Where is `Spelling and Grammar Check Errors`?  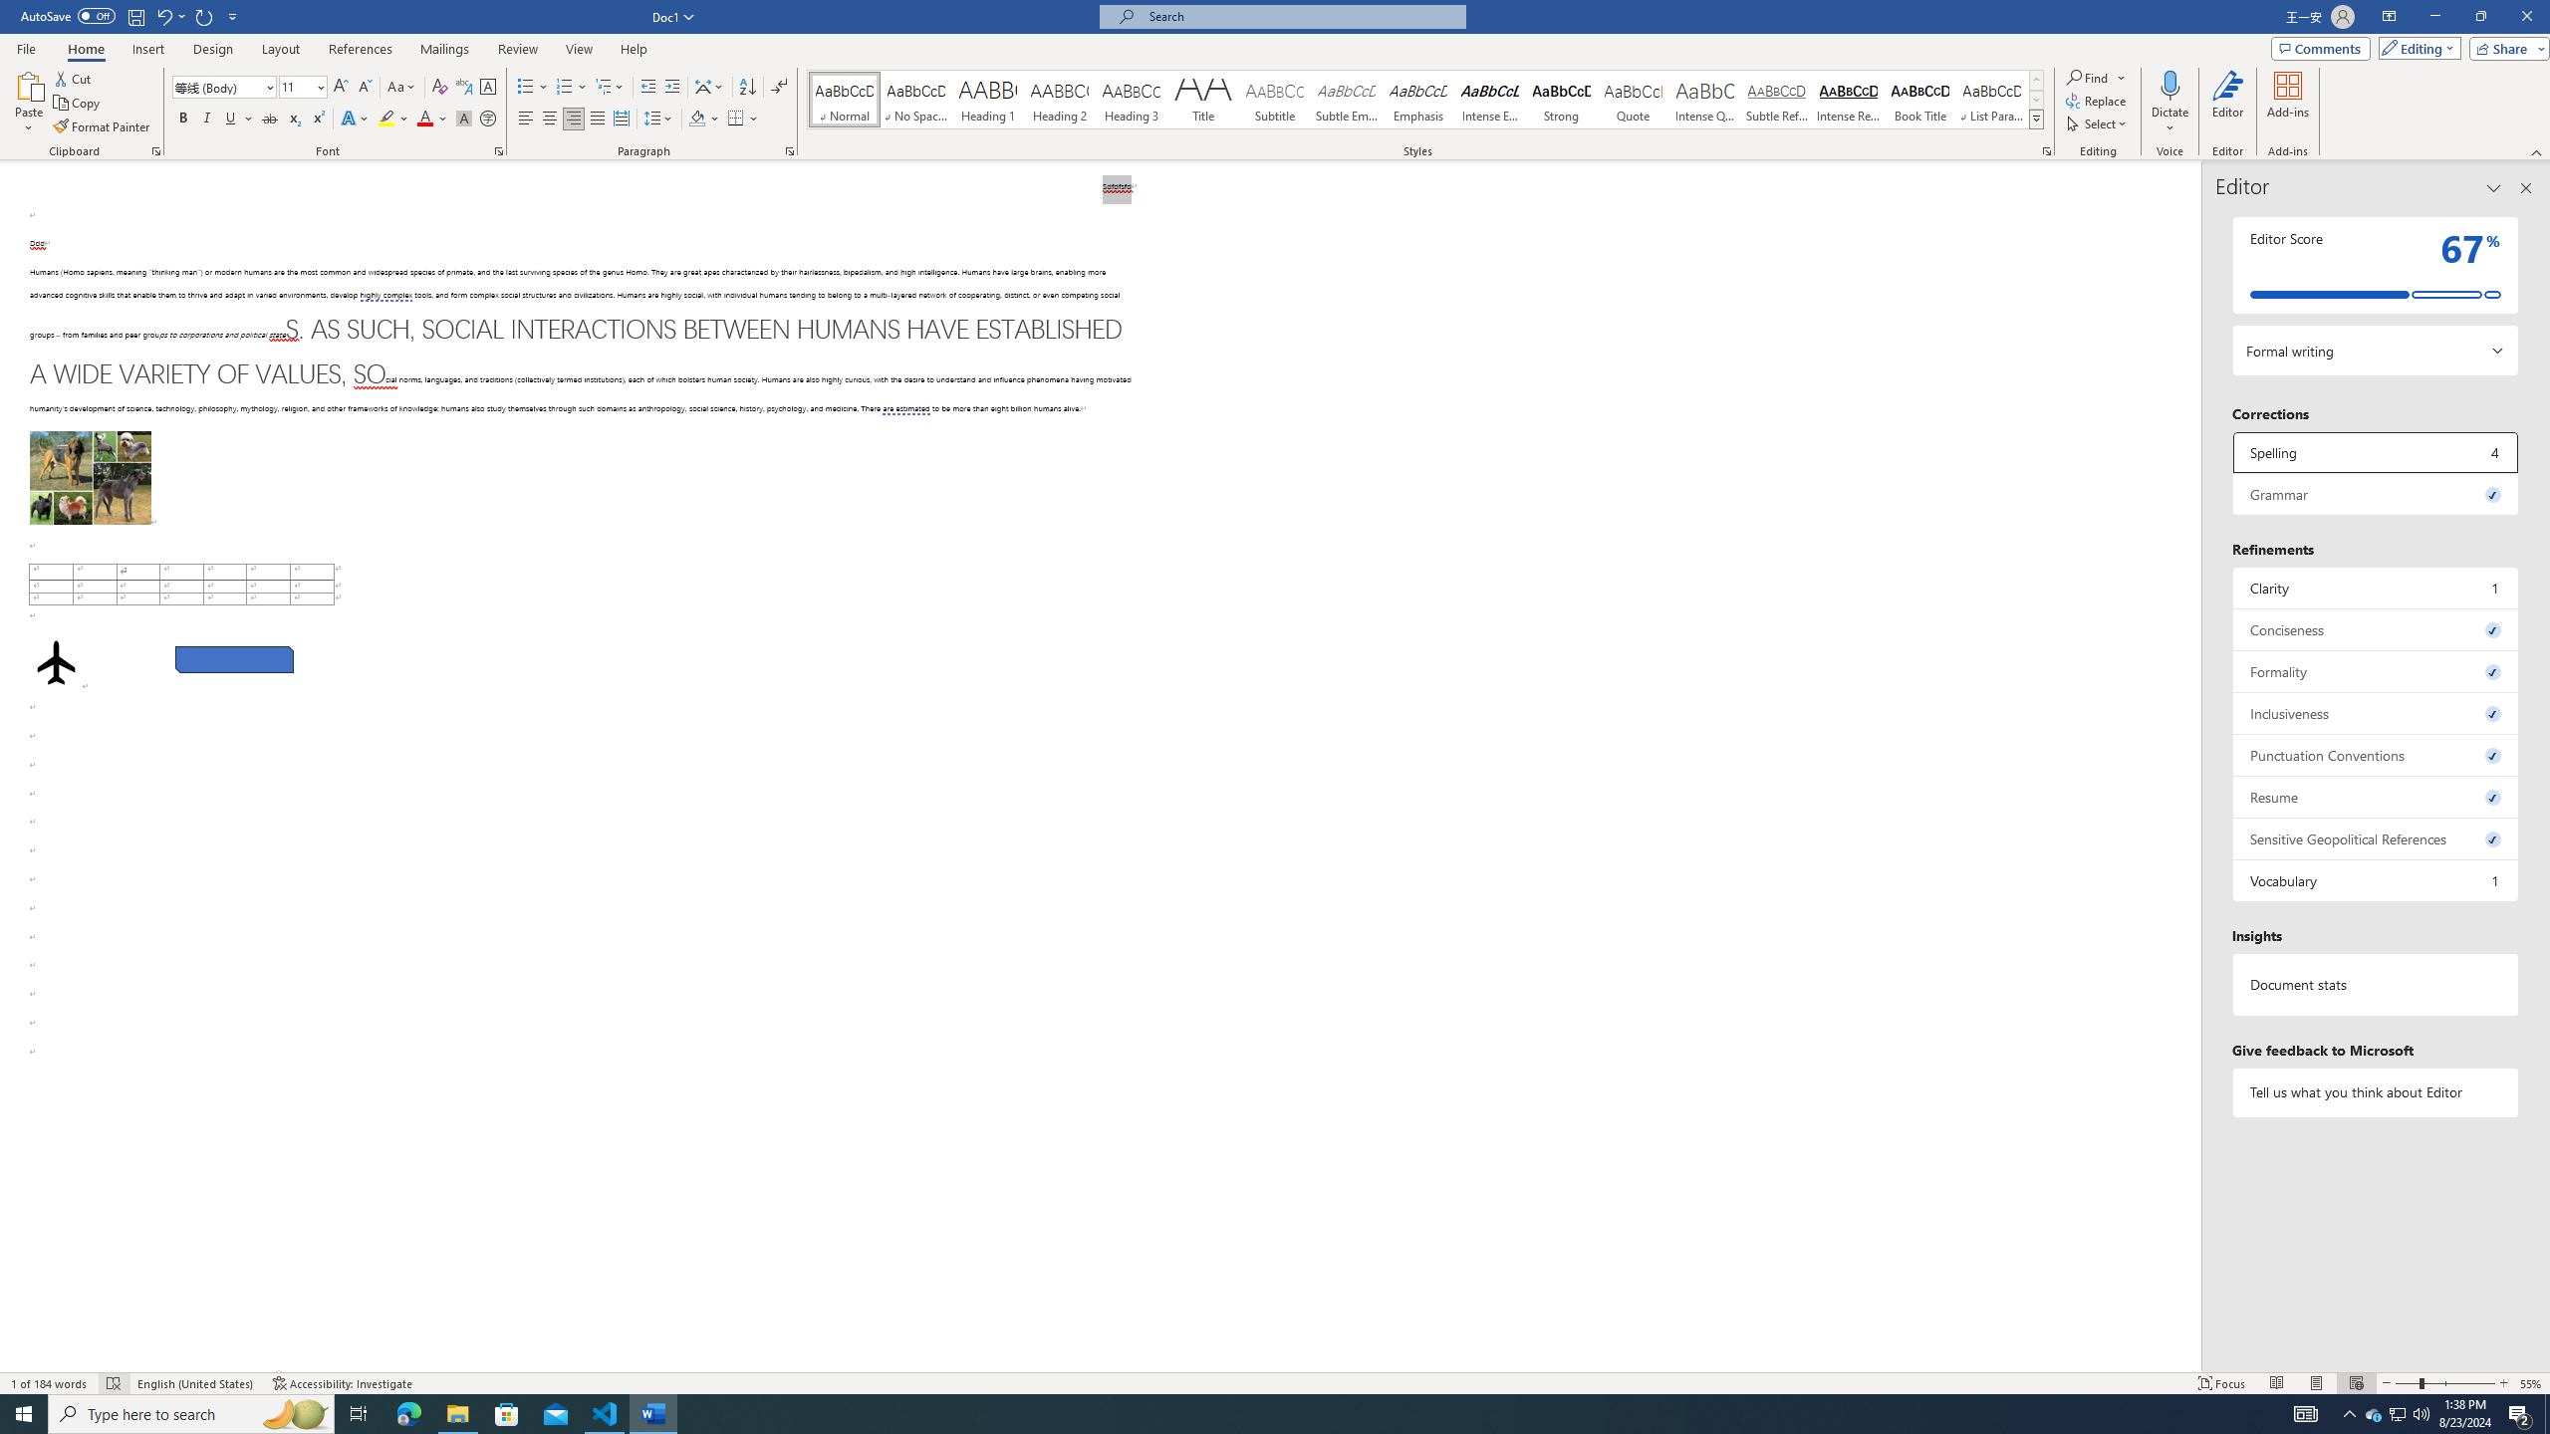 Spelling and Grammar Check Errors is located at coordinates (114, 1383).